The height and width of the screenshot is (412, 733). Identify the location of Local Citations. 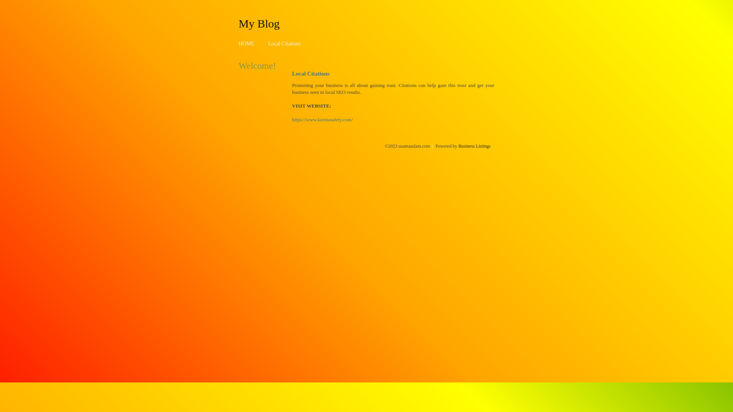
(284, 43).